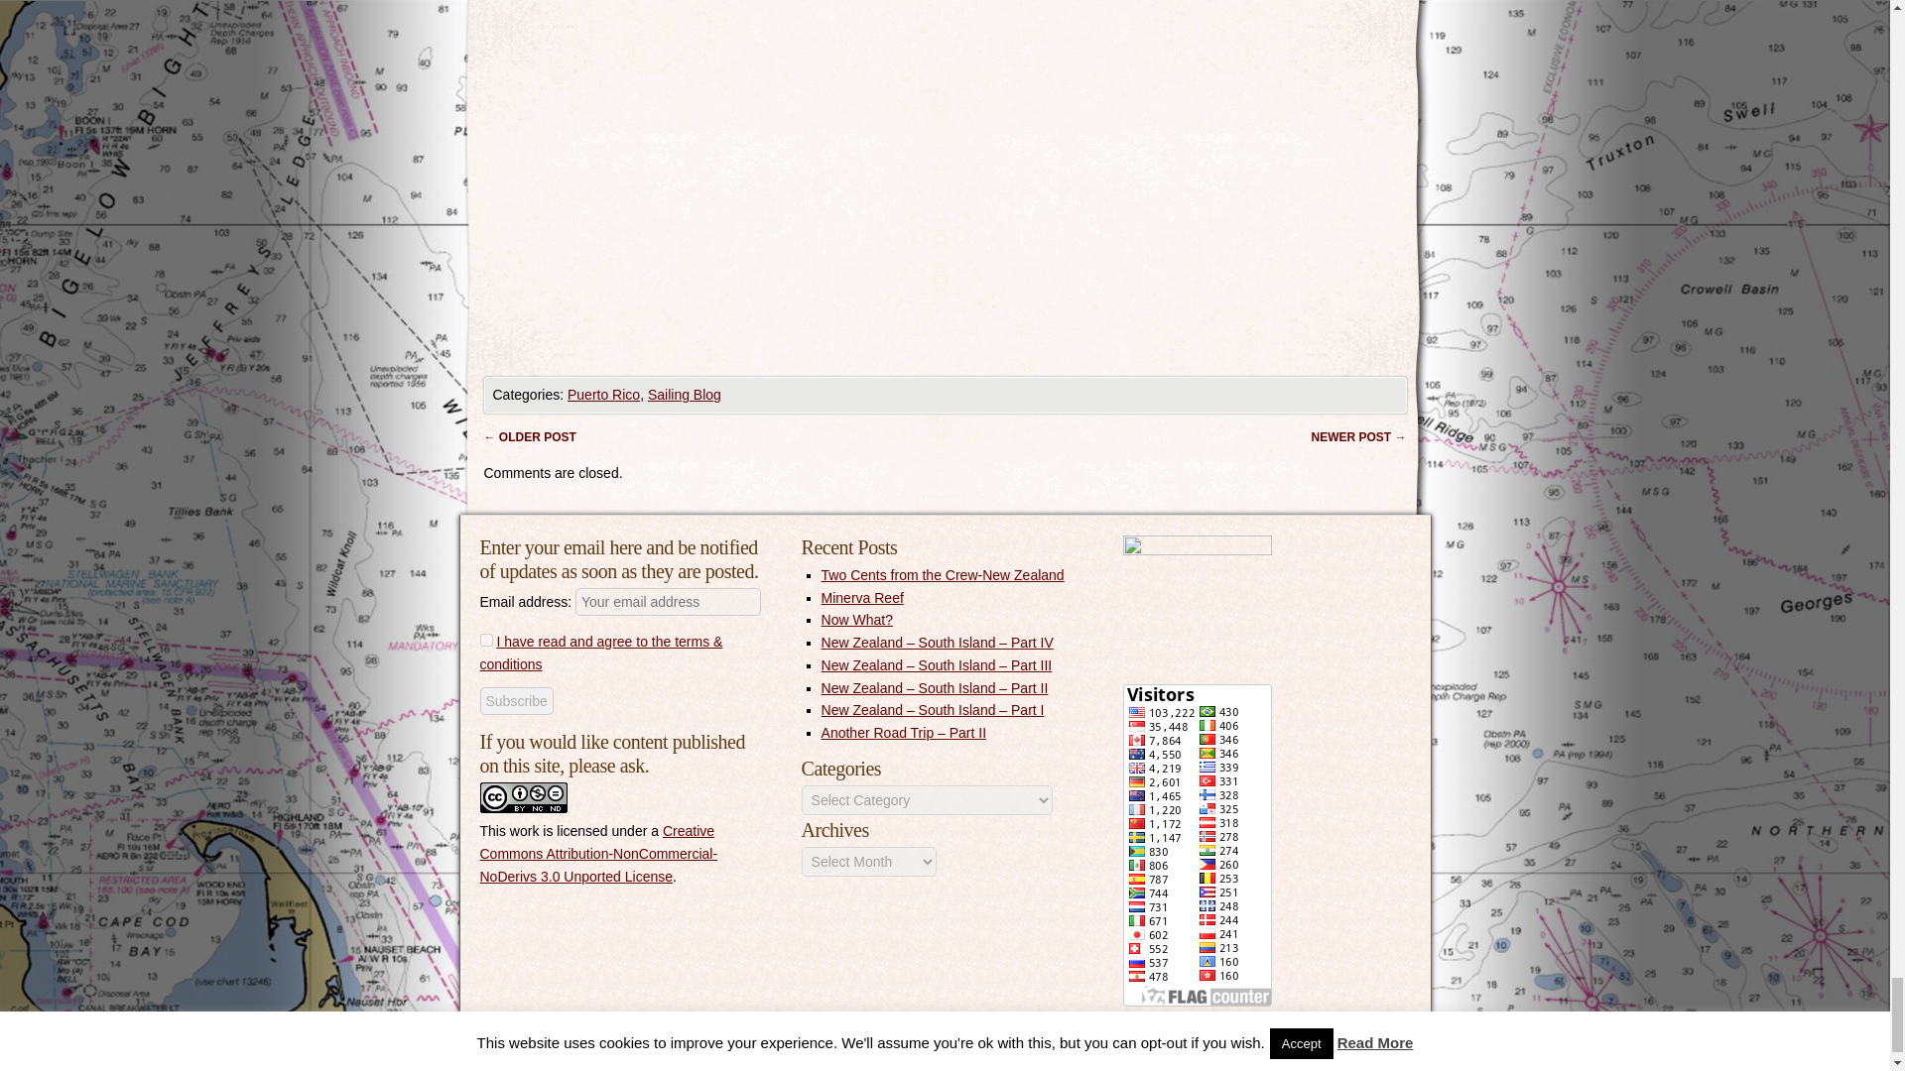 Image resolution: width=1905 pixels, height=1071 pixels. Describe the element at coordinates (486, 641) in the screenshot. I see `1` at that location.